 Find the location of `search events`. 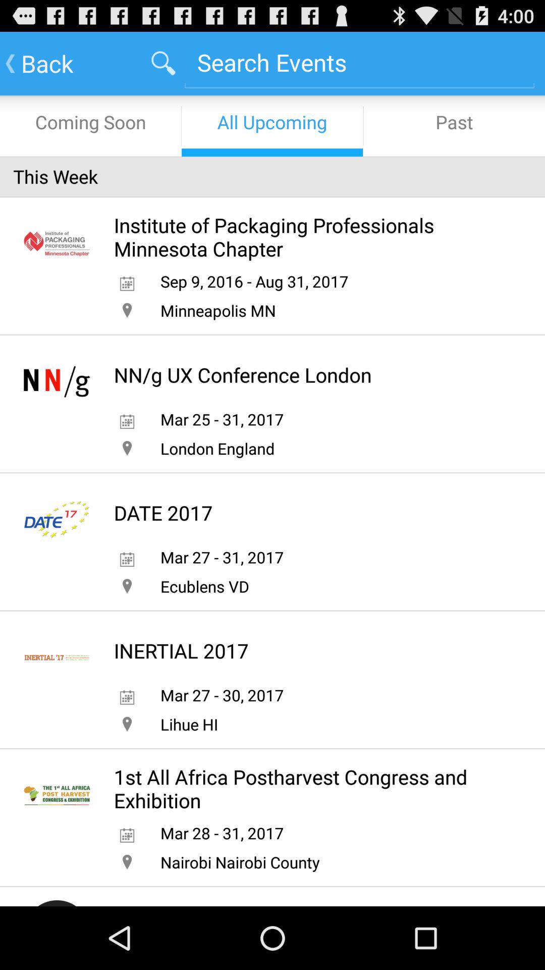

search events is located at coordinates (359, 63).